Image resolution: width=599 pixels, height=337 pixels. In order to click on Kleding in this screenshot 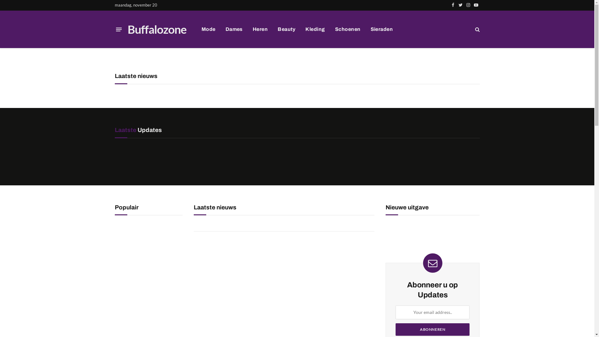, I will do `click(315, 29)`.